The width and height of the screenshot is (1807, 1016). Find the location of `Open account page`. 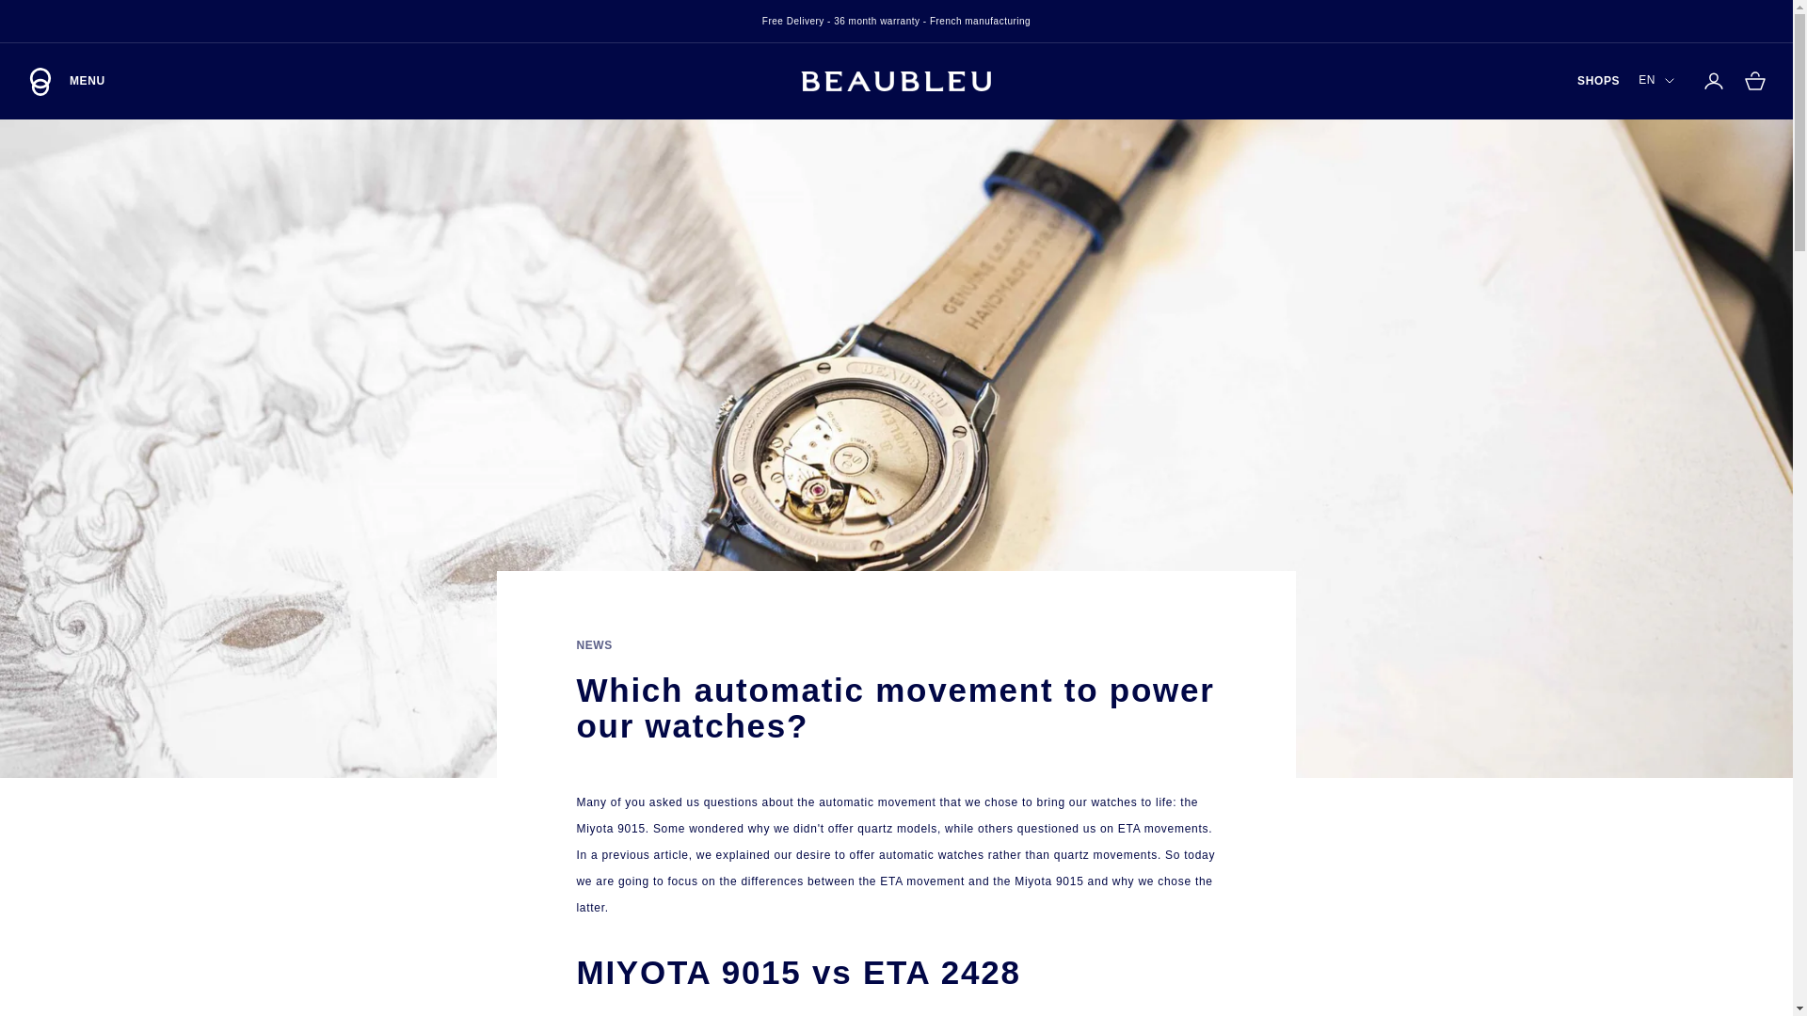

Open account page is located at coordinates (1598, 81).